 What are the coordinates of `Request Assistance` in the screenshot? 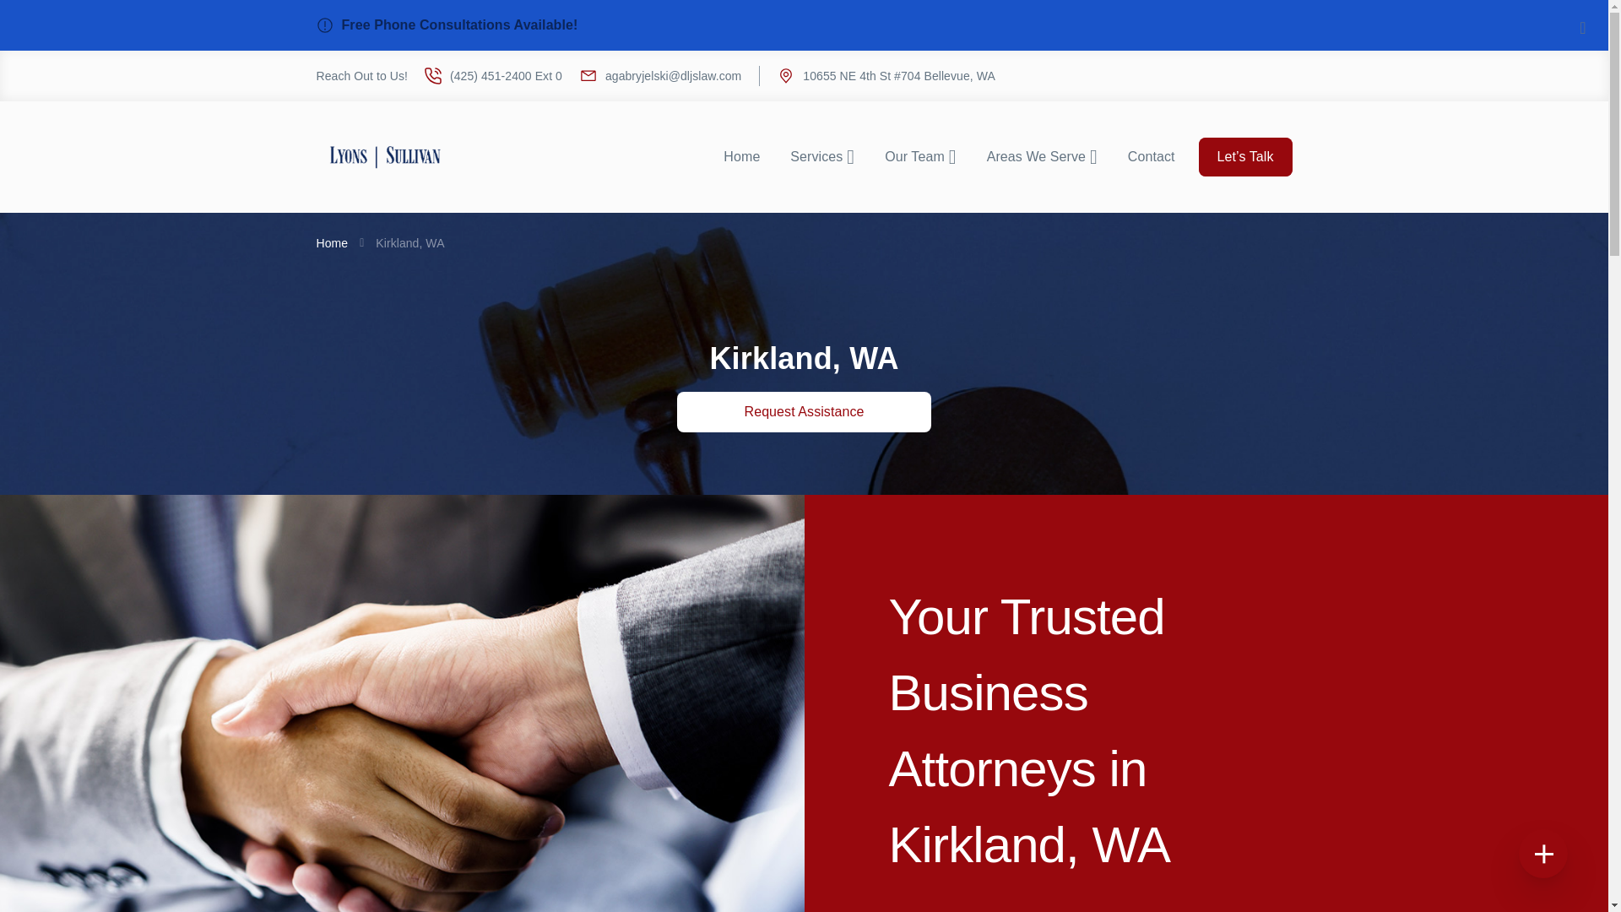 It's located at (805, 412).